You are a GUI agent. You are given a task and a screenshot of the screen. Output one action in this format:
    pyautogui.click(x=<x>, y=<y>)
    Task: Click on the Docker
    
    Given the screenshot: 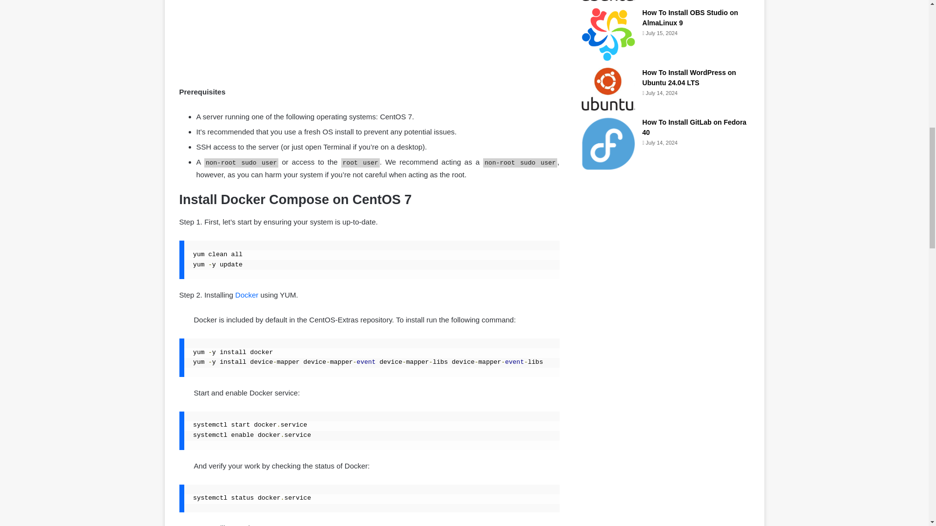 What is the action you would take?
    pyautogui.click(x=247, y=295)
    